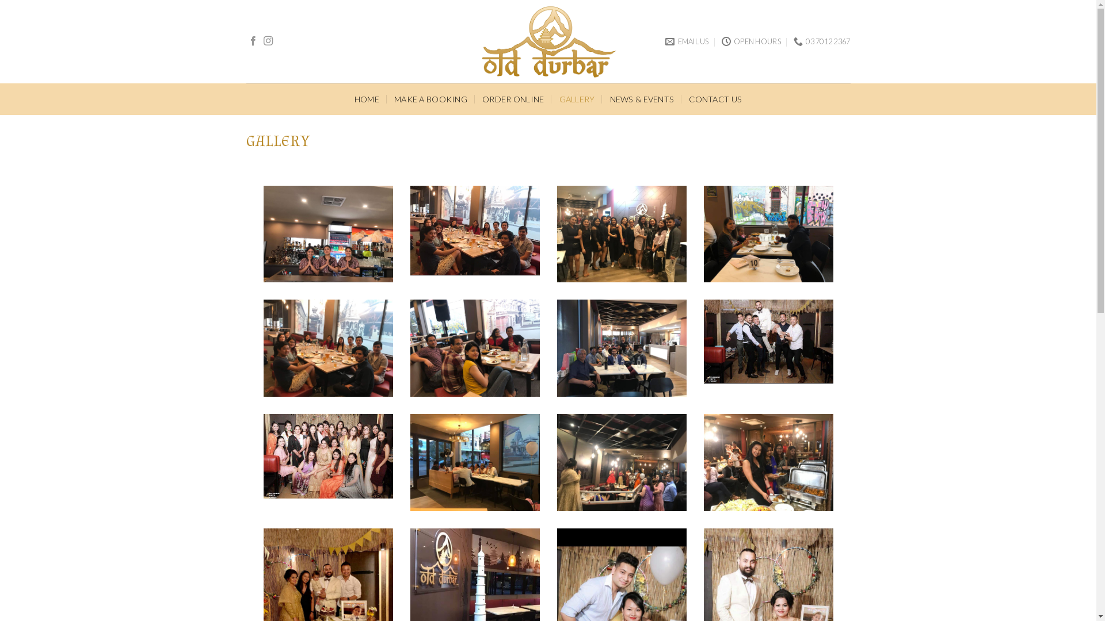  What do you see at coordinates (268, 41) in the screenshot?
I see `Follow on Instagram` at bounding box center [268, 41].